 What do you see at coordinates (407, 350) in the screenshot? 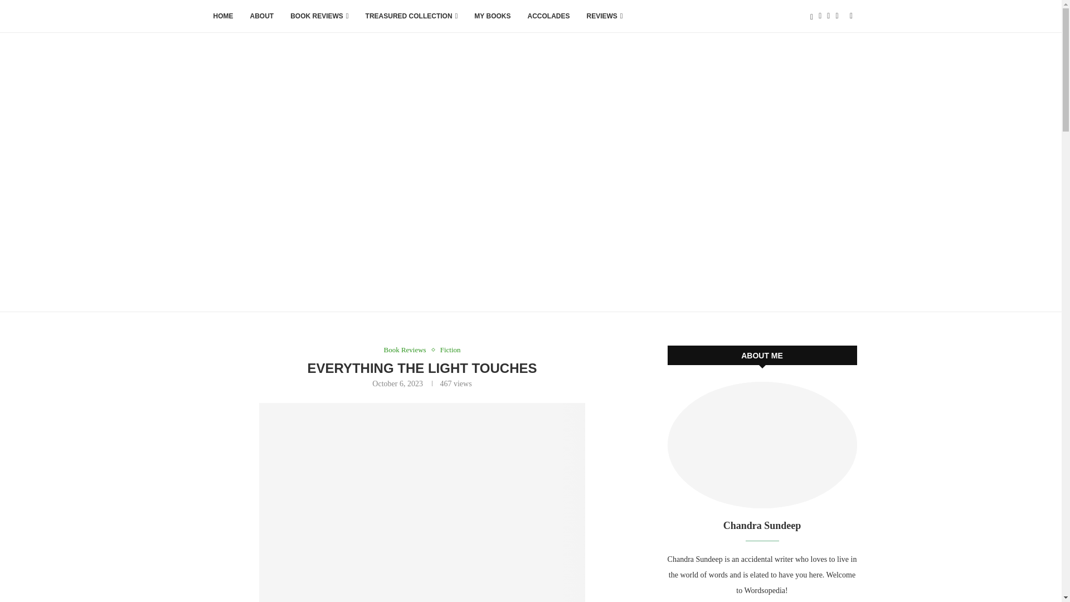
I see `Book Reviews` at bounding box center [407, 350].